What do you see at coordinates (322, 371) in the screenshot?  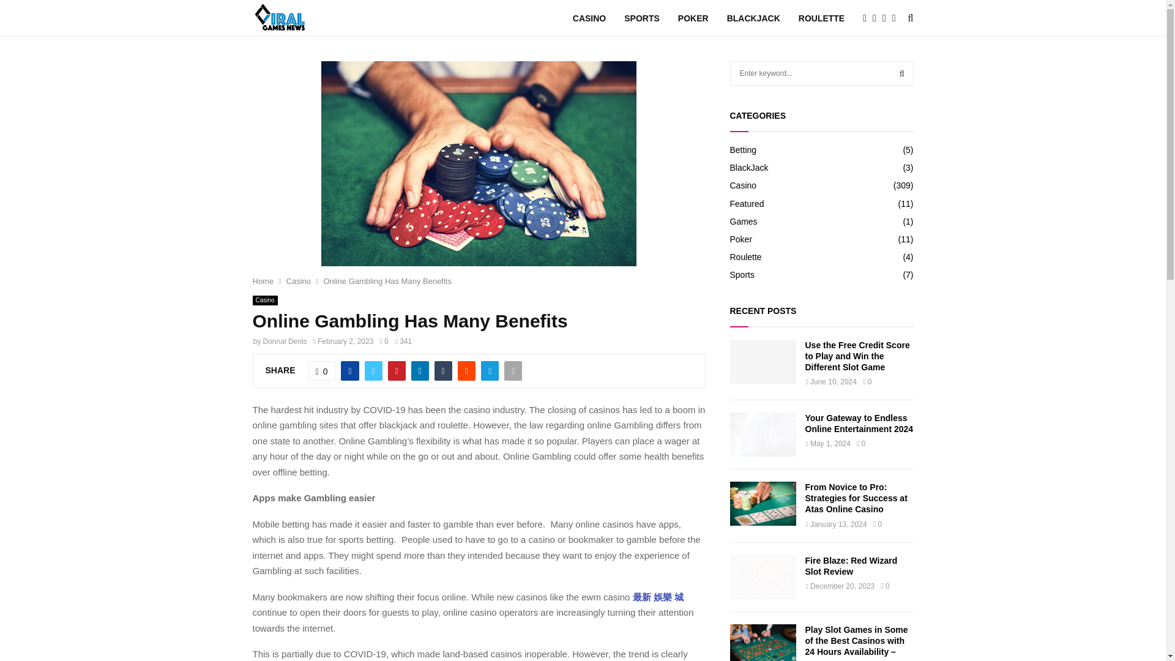 I see `Like` at bounding box center [322, 371].